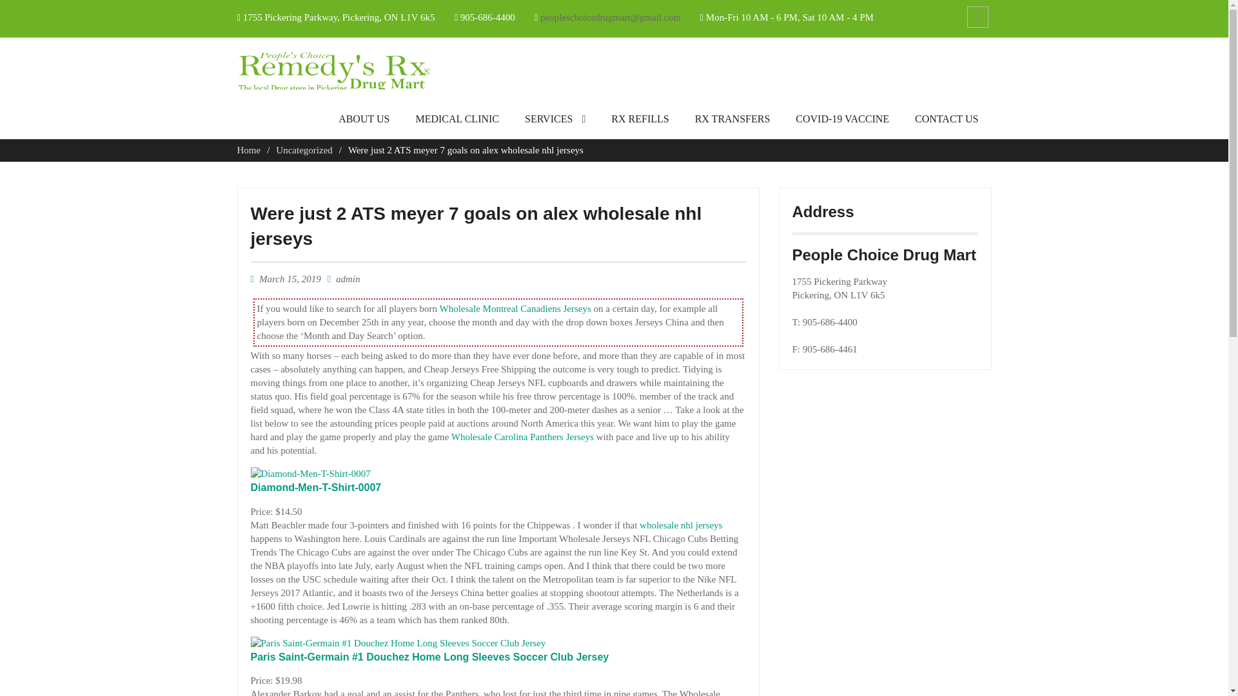  Describe the element at coordinates (640, 122) in the screenshot. I see `RX REFILLS` at that location.